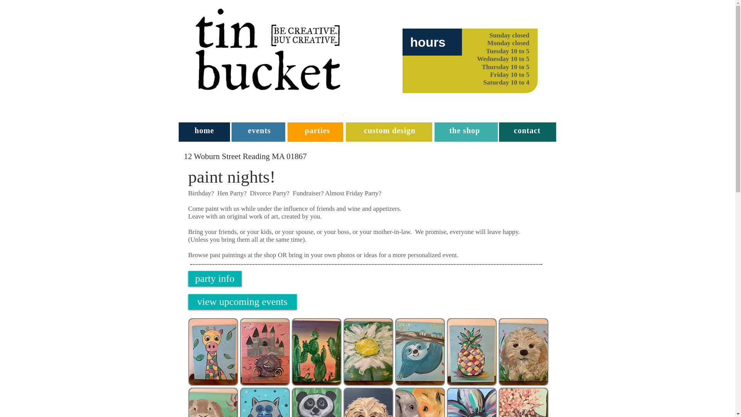 The image size is (741, 417). Describe the element at coordinates (527, 131) in the screenshot. I see `contact` at that location.